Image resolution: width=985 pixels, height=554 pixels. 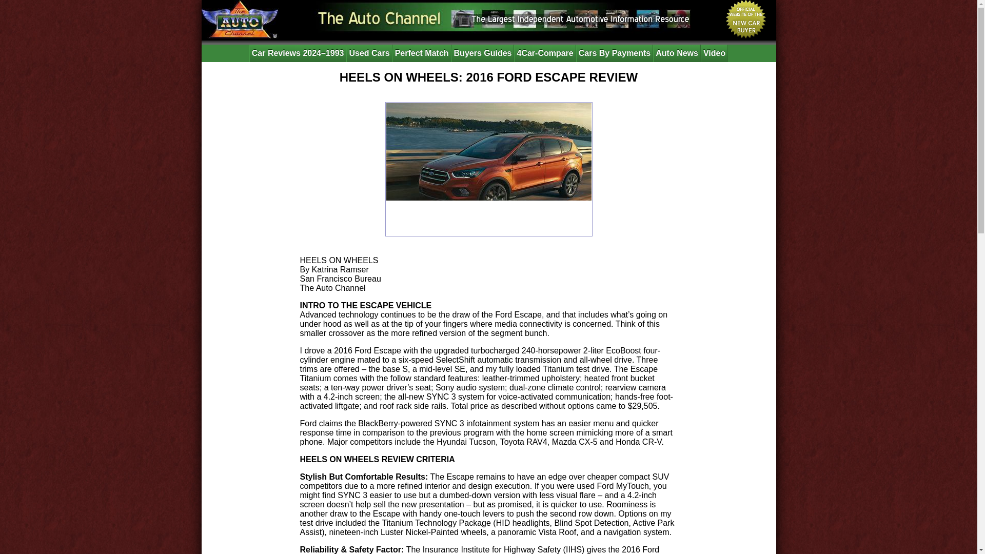 I want to click on Perfect Match, so click(x=422, y=53).